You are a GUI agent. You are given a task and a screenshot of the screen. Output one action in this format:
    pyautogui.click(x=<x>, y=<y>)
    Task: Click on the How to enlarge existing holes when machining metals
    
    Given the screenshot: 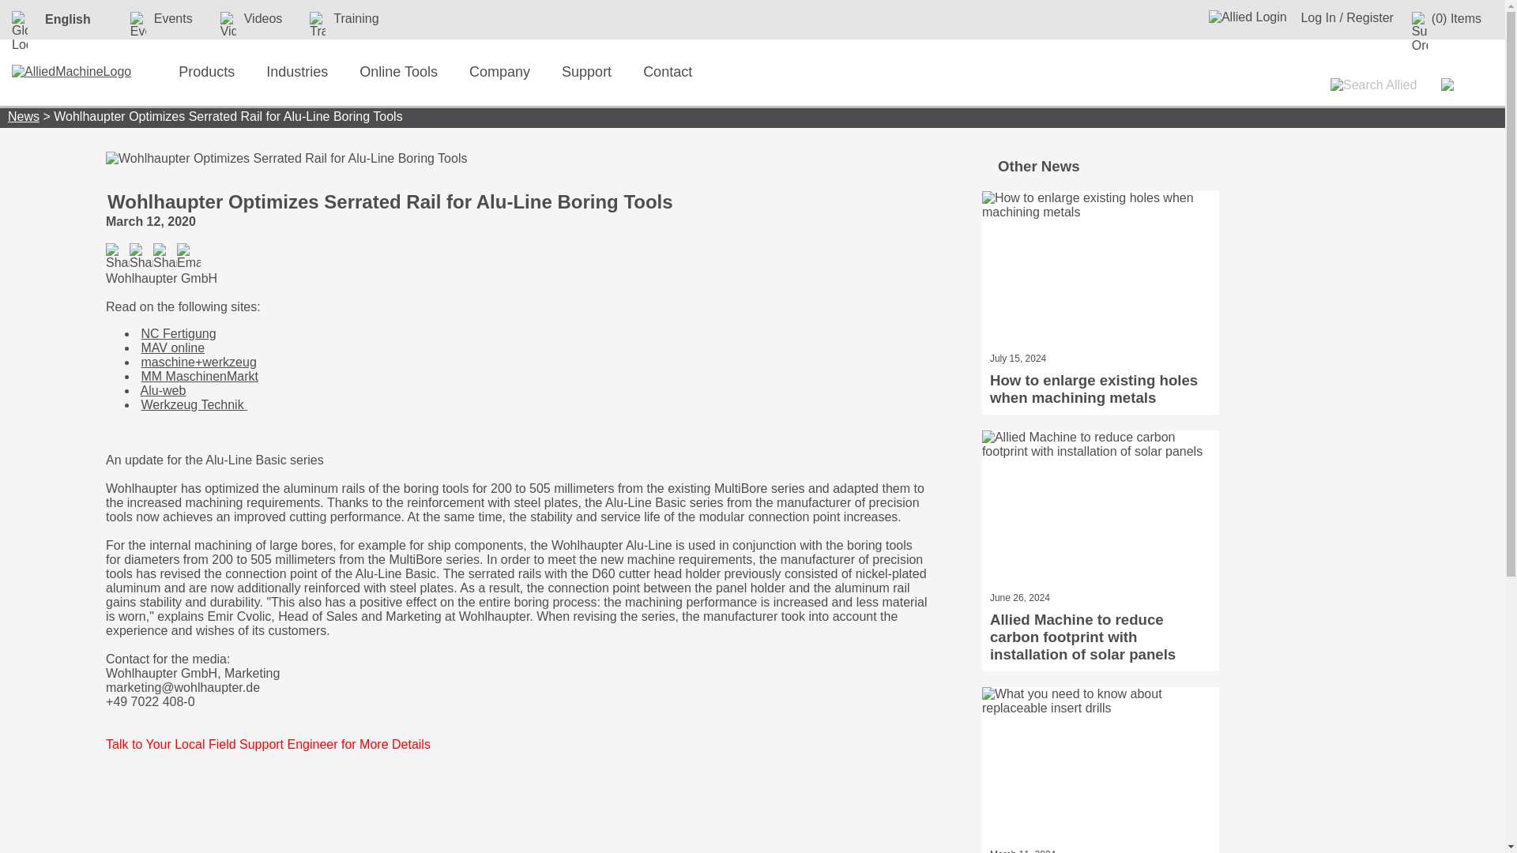 What is the action you would take?
    pyautogui.click(x=1100, y=269)
    